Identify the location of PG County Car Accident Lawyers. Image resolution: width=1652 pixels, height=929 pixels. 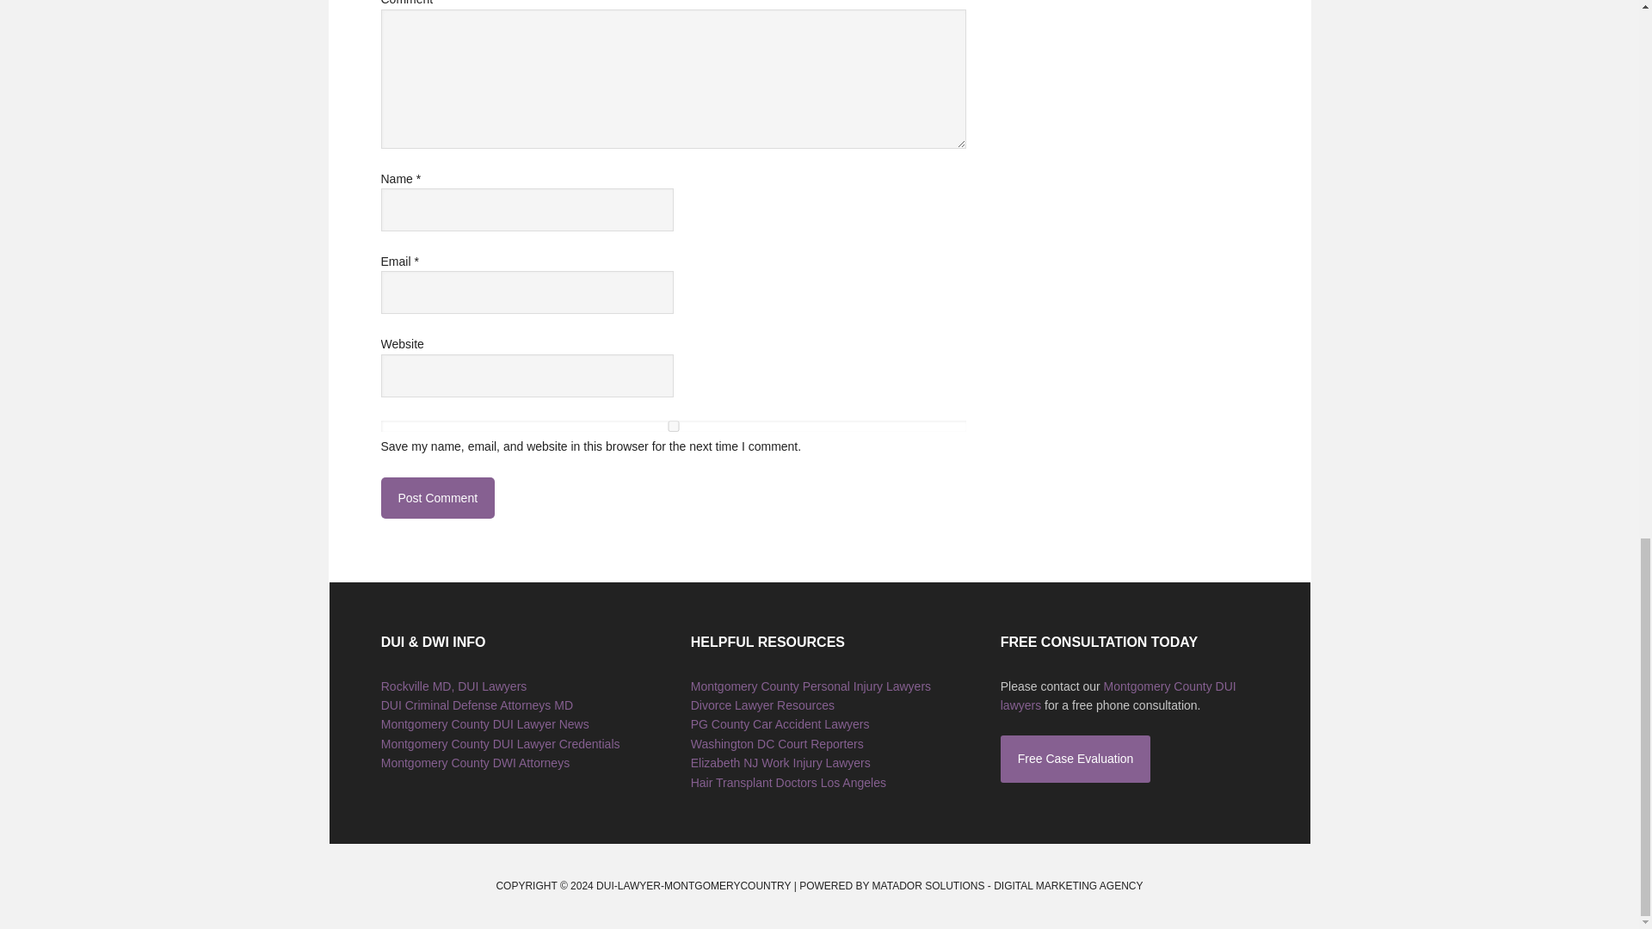
(780, 723).